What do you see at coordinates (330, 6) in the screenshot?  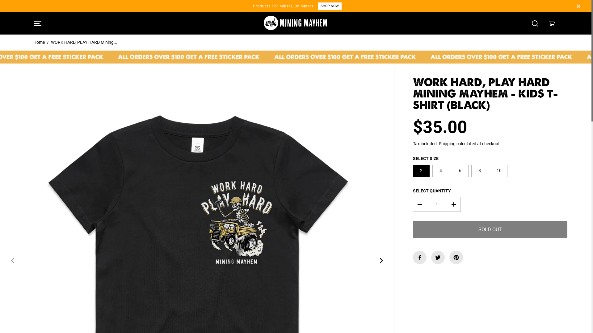 I see `SHOP NOW` at bounding box center [330, 6].